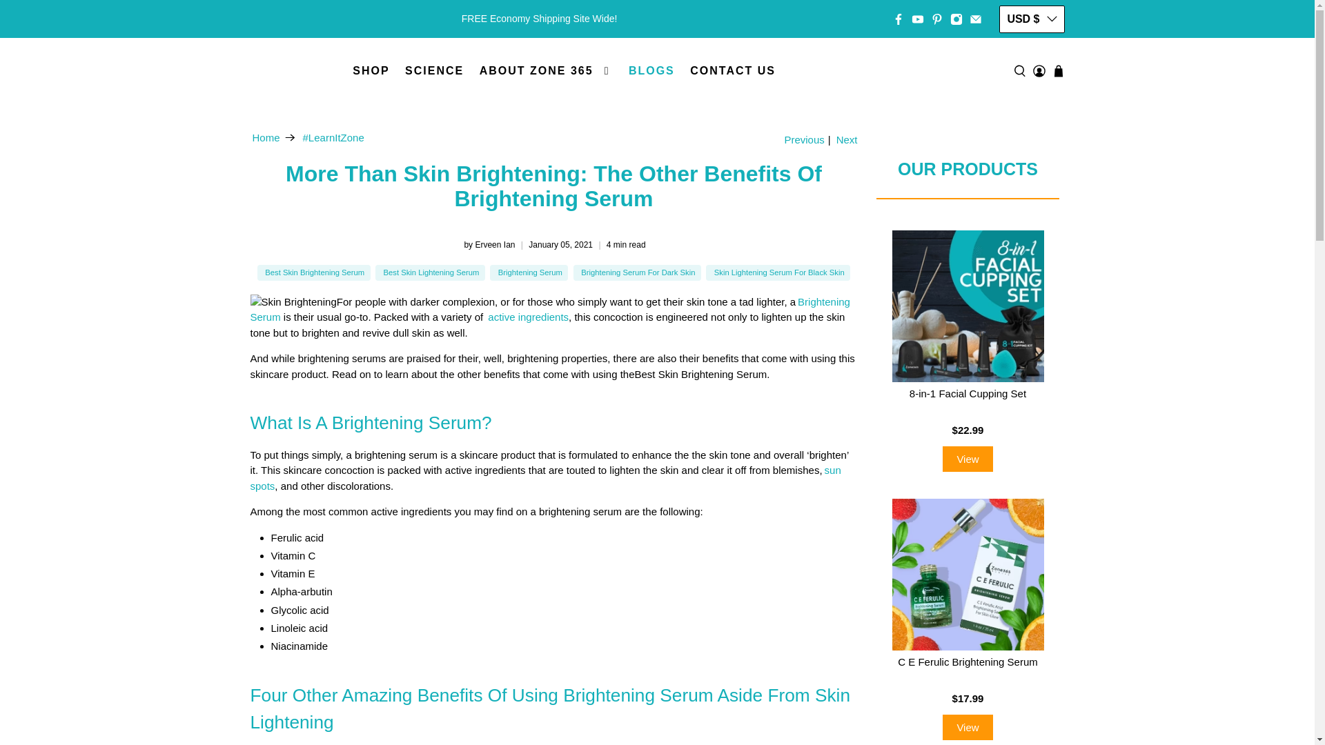 The width and height of the screenshot is (1325, 745). What do you see at coordinates (435, 70) in the screenshot?
I see `SCIENCE` at bounding box center [435, 70].